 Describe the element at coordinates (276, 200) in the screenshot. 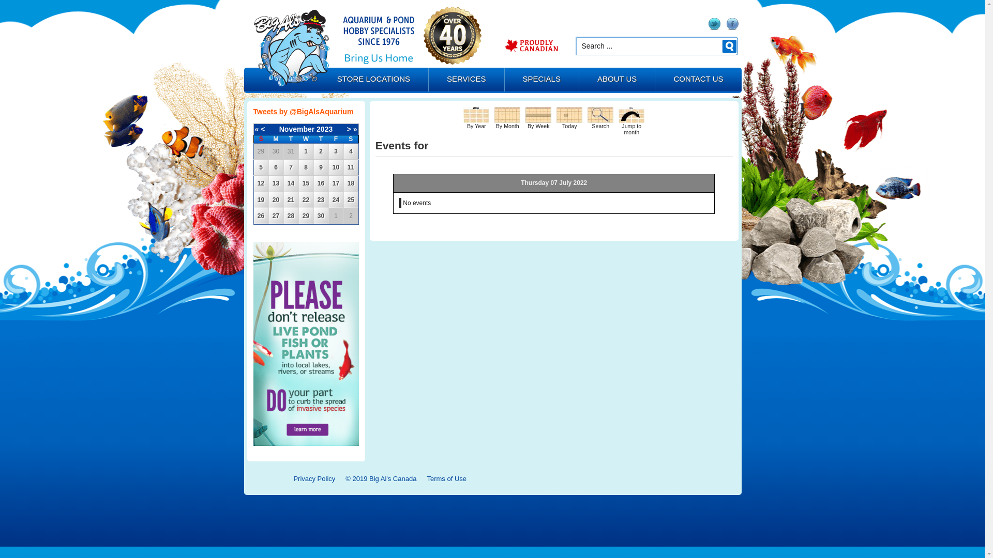

I see `20` at that location.